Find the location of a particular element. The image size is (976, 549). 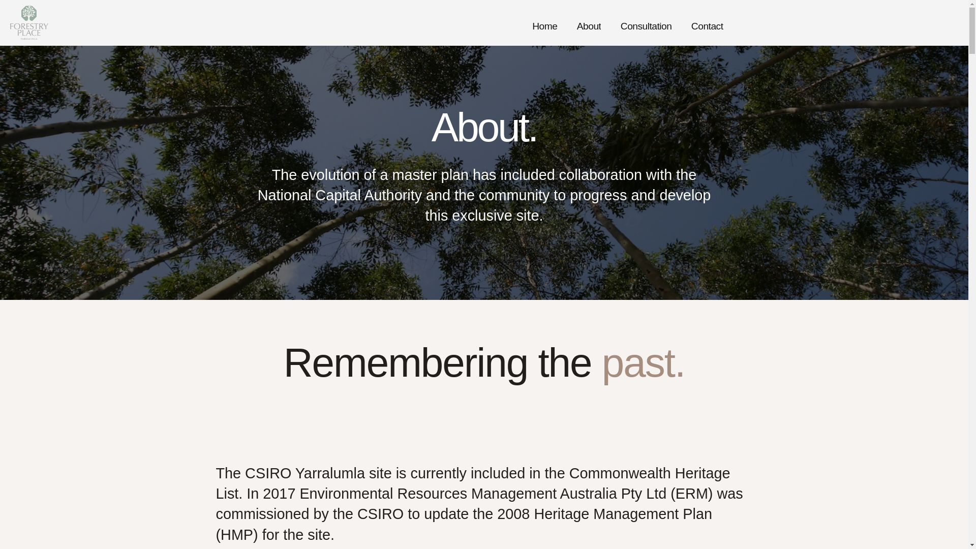

About is located at coordinates (589, 27).